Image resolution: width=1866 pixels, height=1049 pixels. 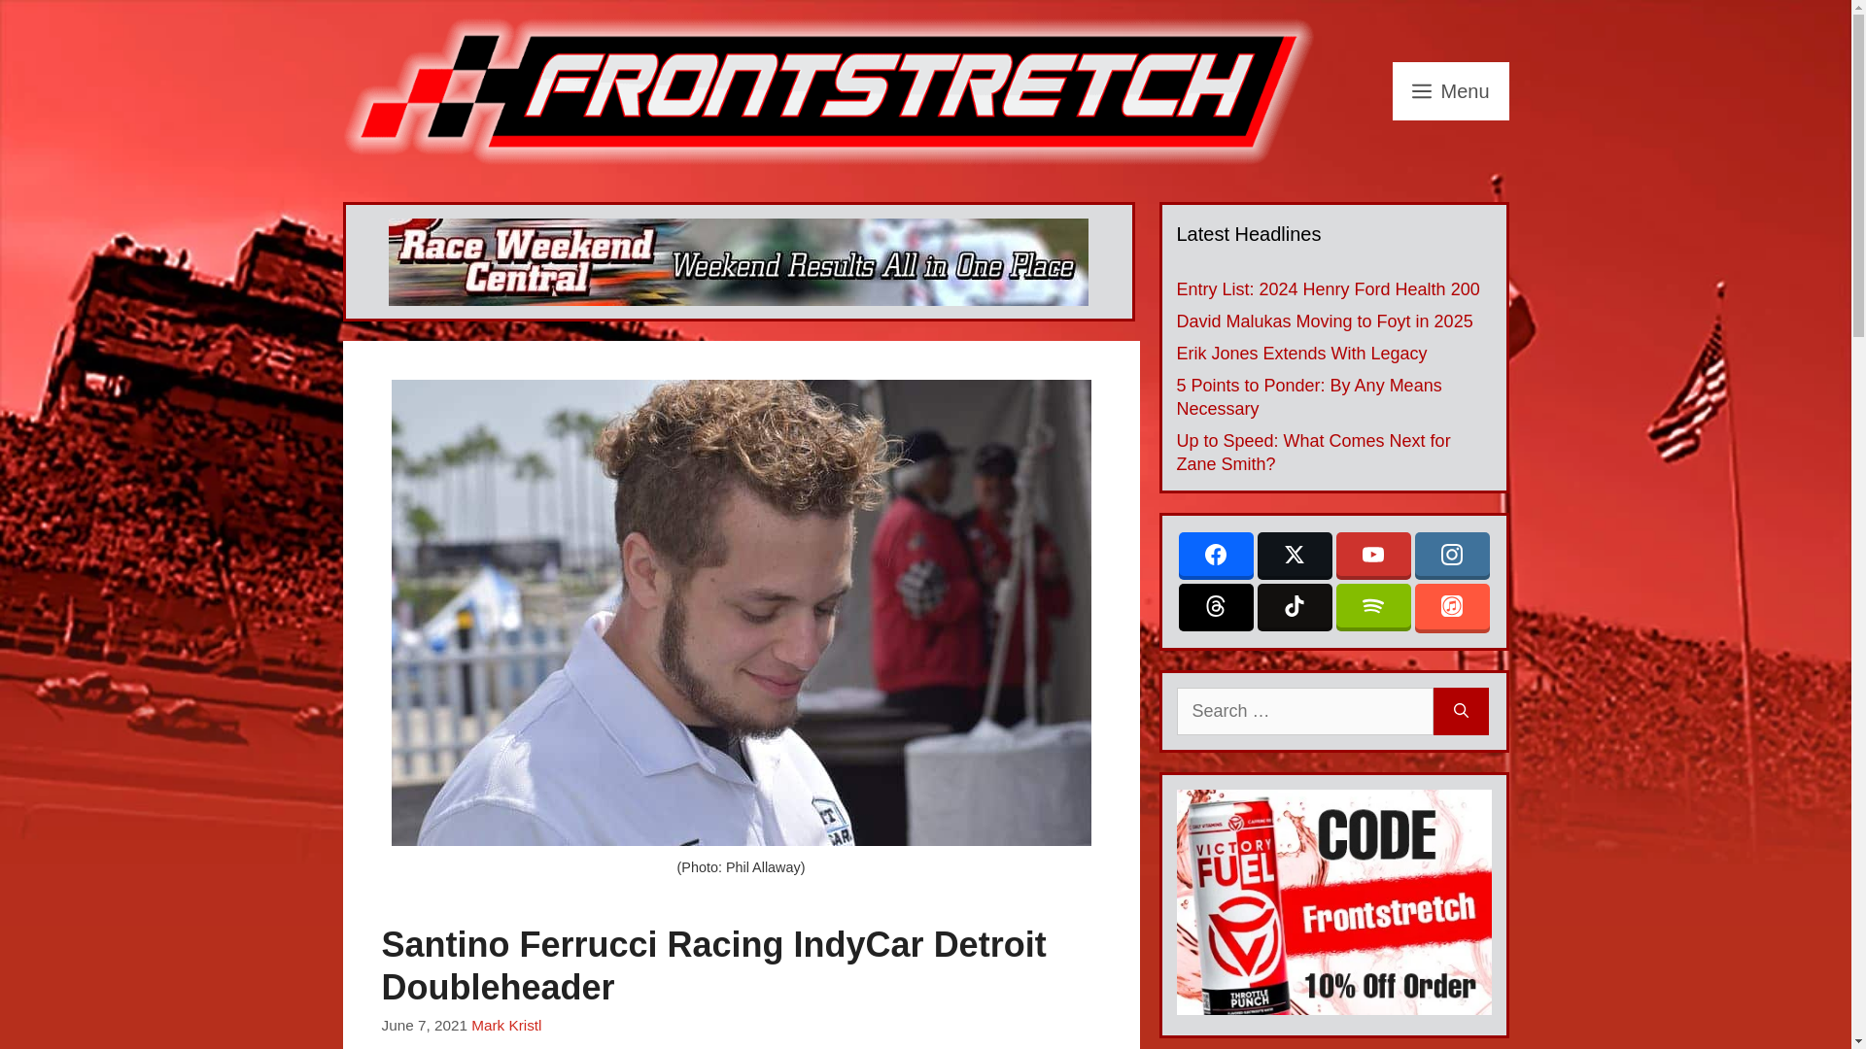 I want to click on Mark Kristl, so click(x=505, y=1024).